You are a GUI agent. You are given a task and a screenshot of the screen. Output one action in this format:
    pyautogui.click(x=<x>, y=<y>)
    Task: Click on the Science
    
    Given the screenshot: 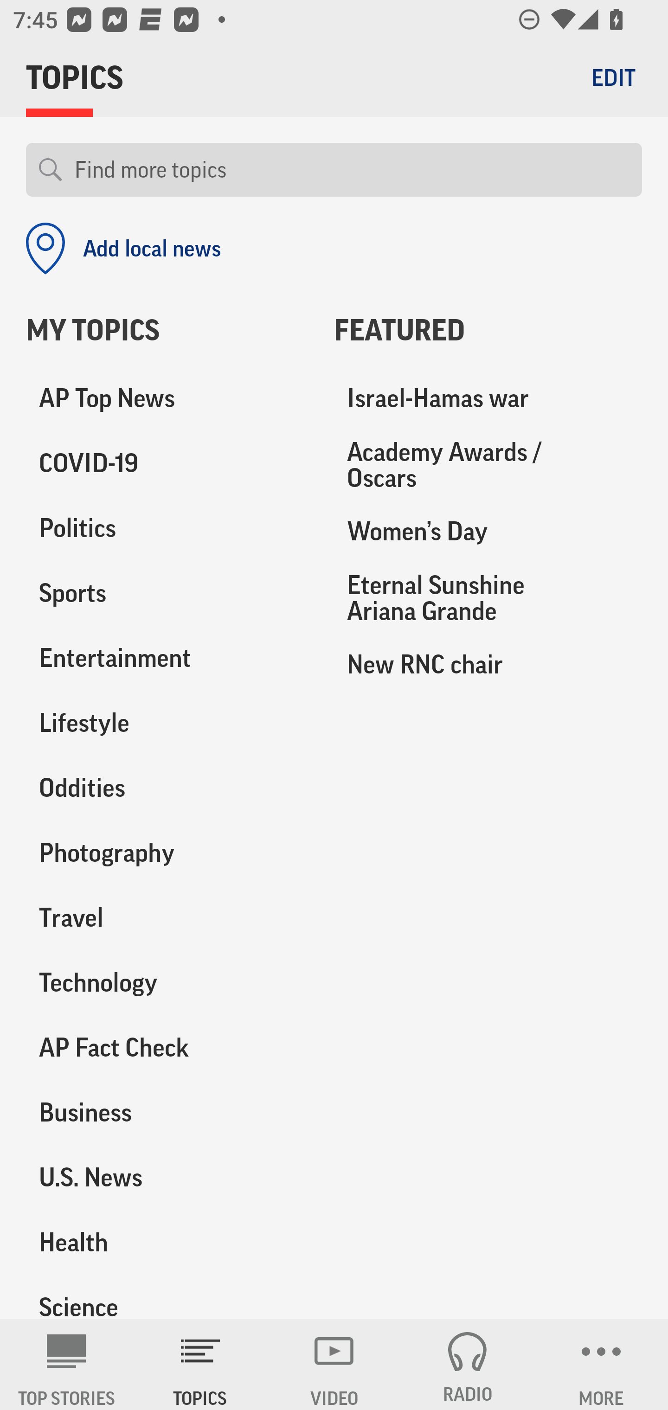 What is the action you would take?
    pyautogui.click(x=167, y=1297)
    